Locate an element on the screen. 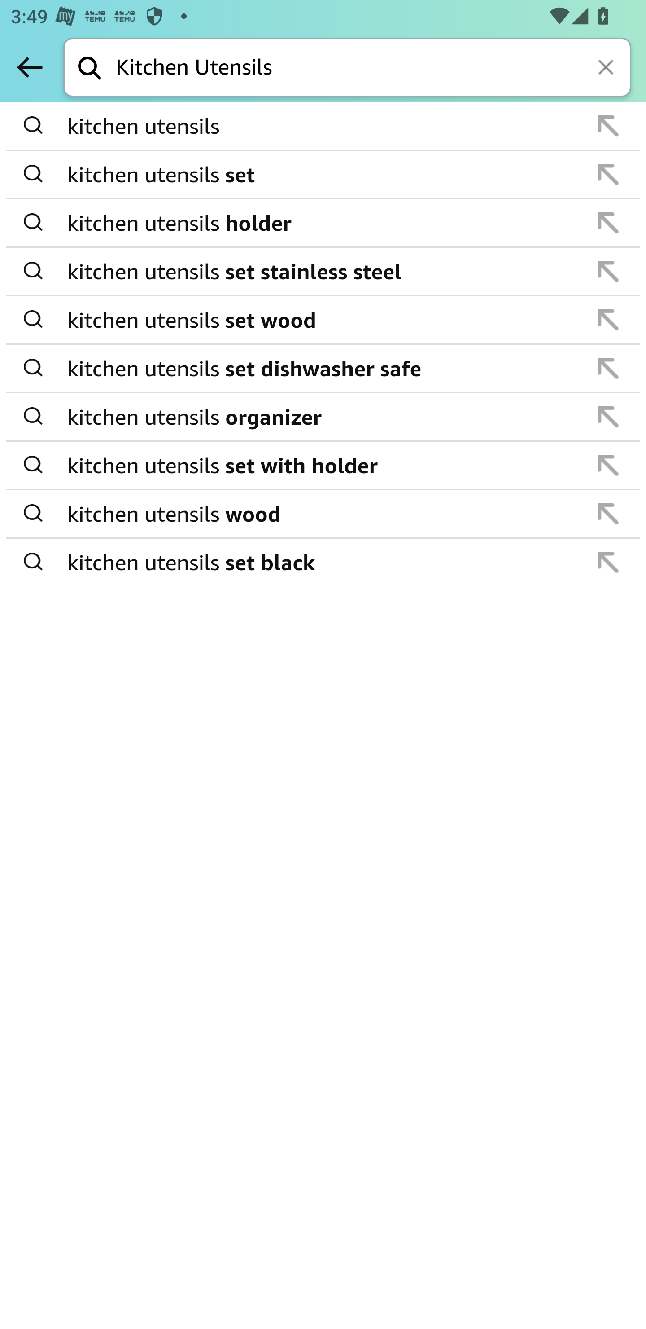 The width and height of the screenshot is (646, 1329). append suggestion is located at coordinates (608, 514).